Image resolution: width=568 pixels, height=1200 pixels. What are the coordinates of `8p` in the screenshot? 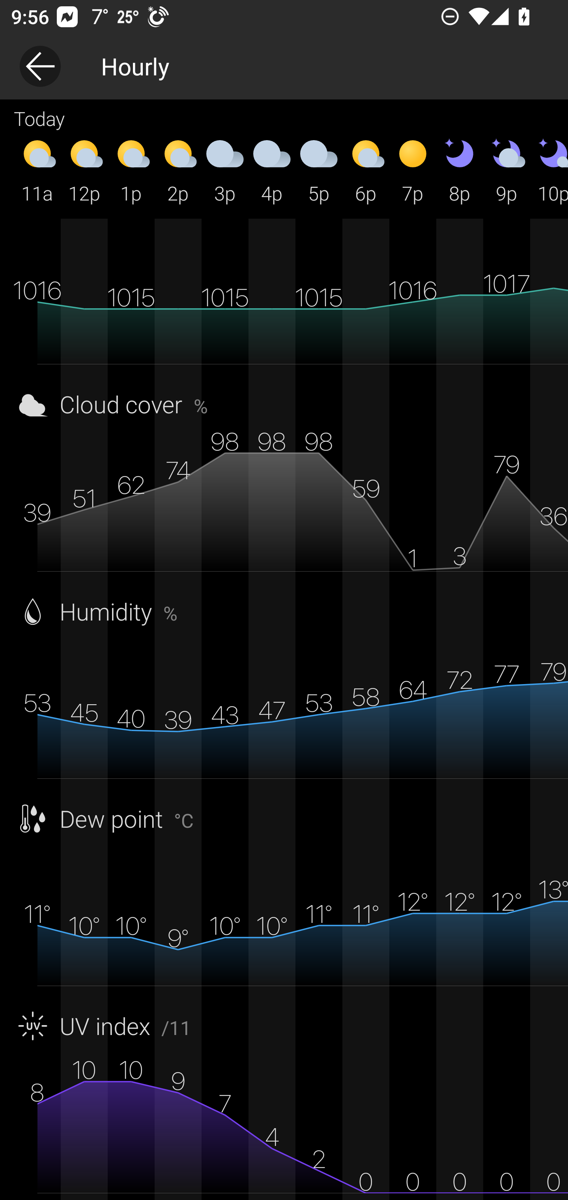 It's located at (460, 170).